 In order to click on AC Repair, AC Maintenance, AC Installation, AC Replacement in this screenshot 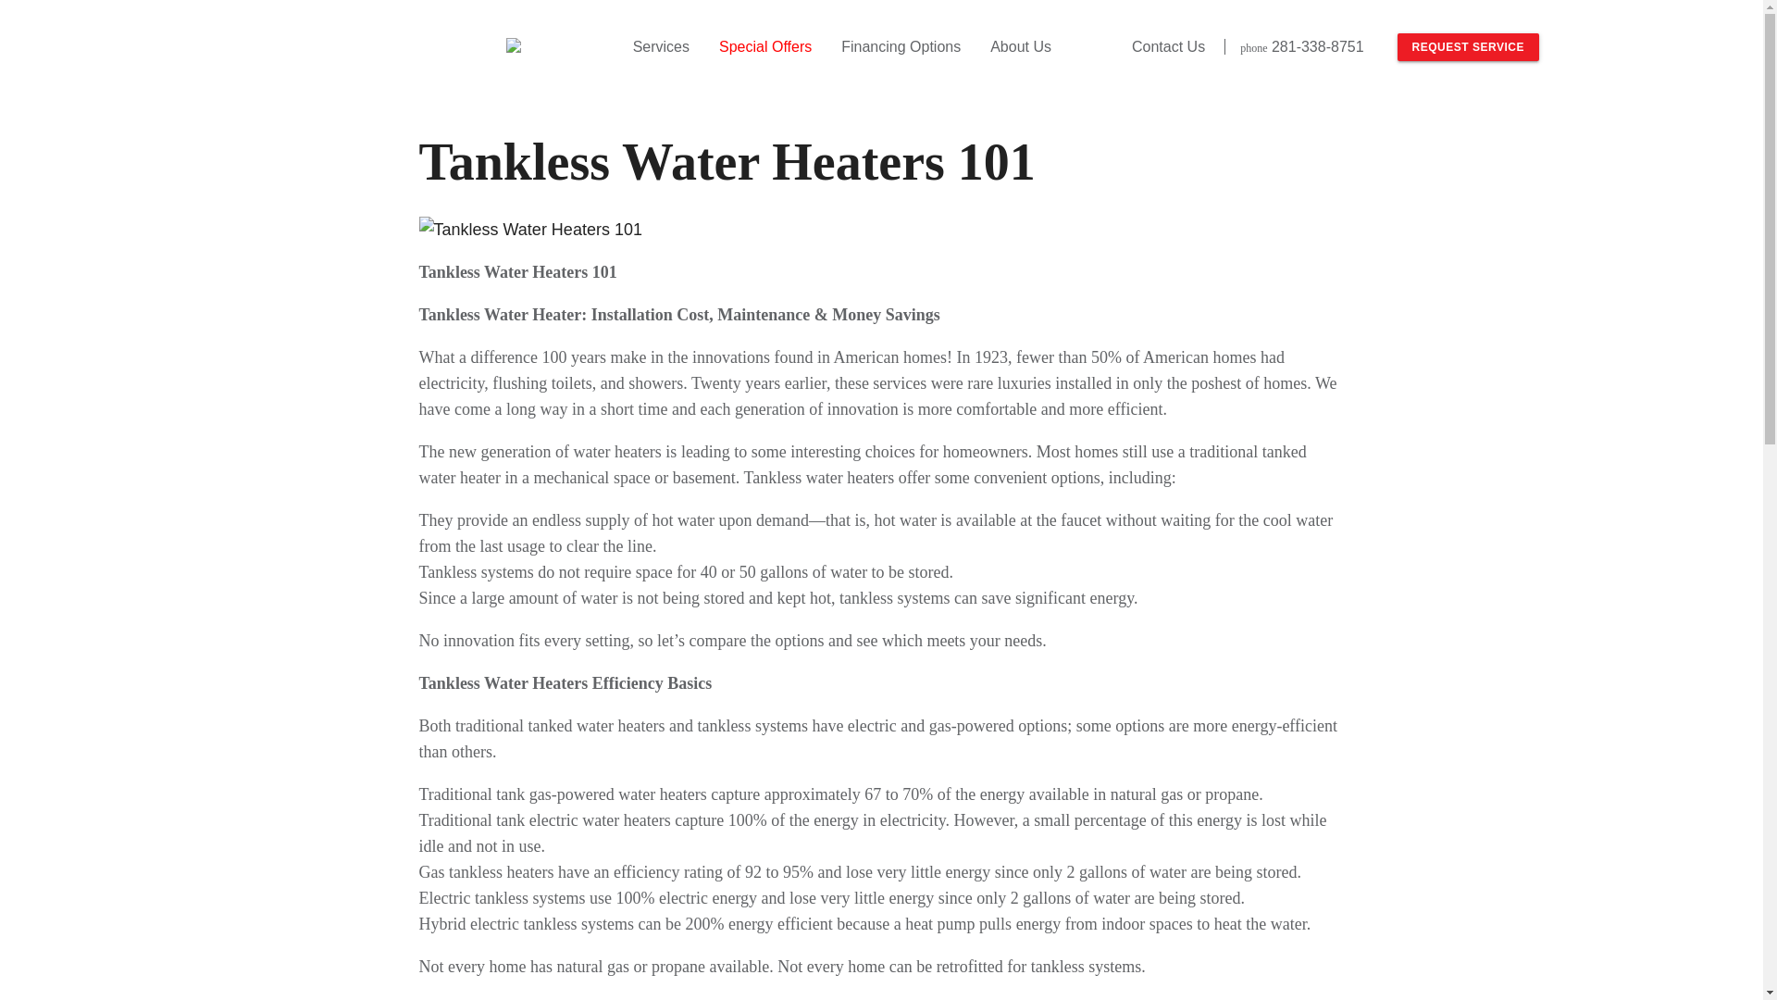, I will do `click(529, 230)`.